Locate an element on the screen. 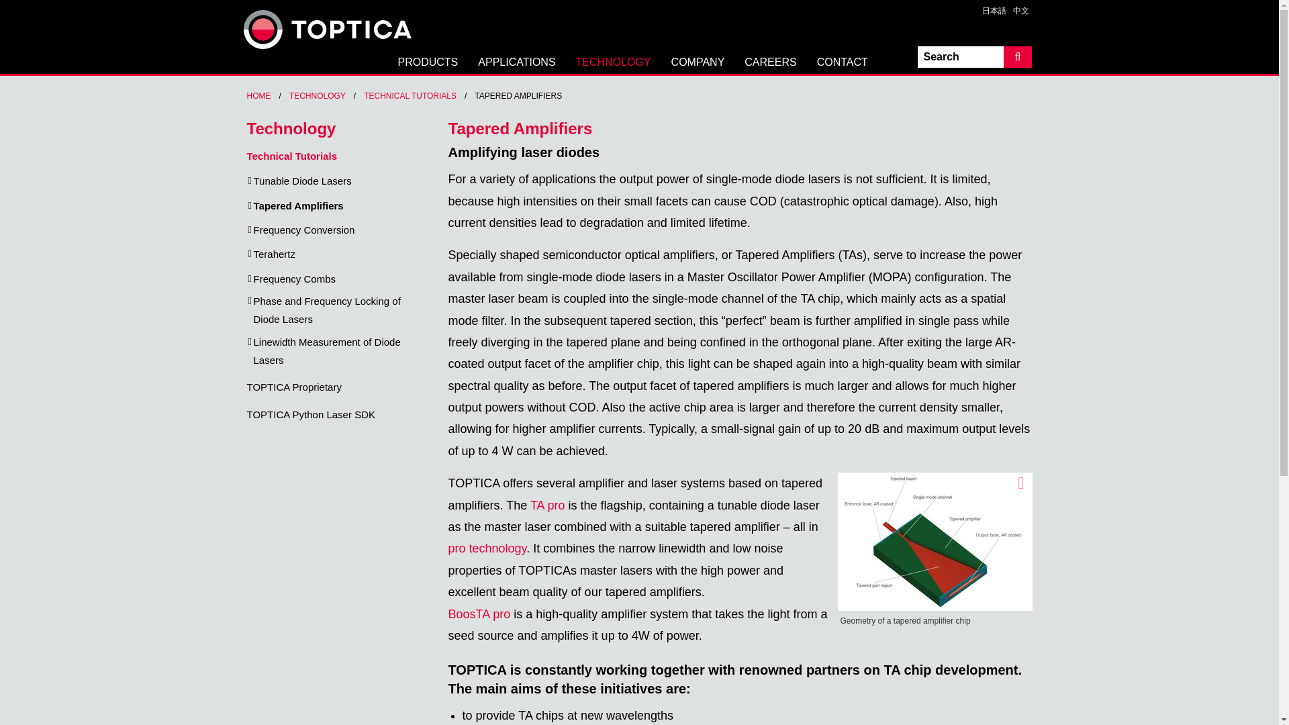  TOPTICA Python Laser SDK is located at coordinates (311, 415).